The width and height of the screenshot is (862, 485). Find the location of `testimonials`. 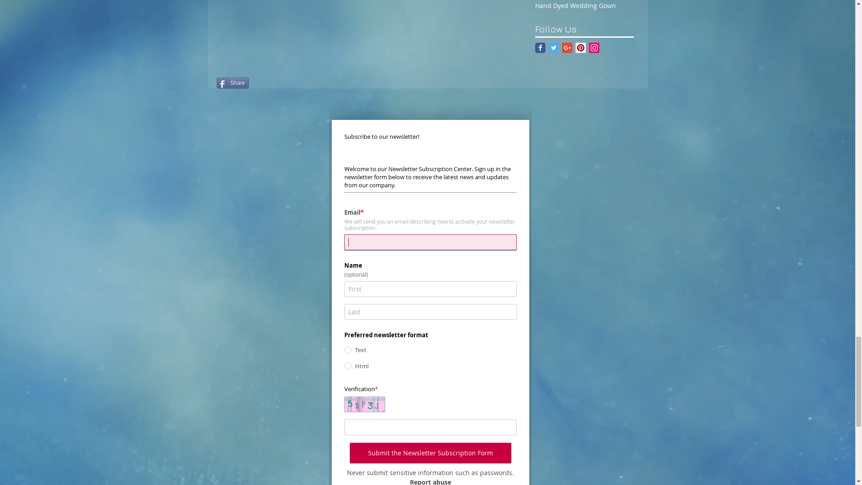

testimonials is located at coordinates (617, 86).